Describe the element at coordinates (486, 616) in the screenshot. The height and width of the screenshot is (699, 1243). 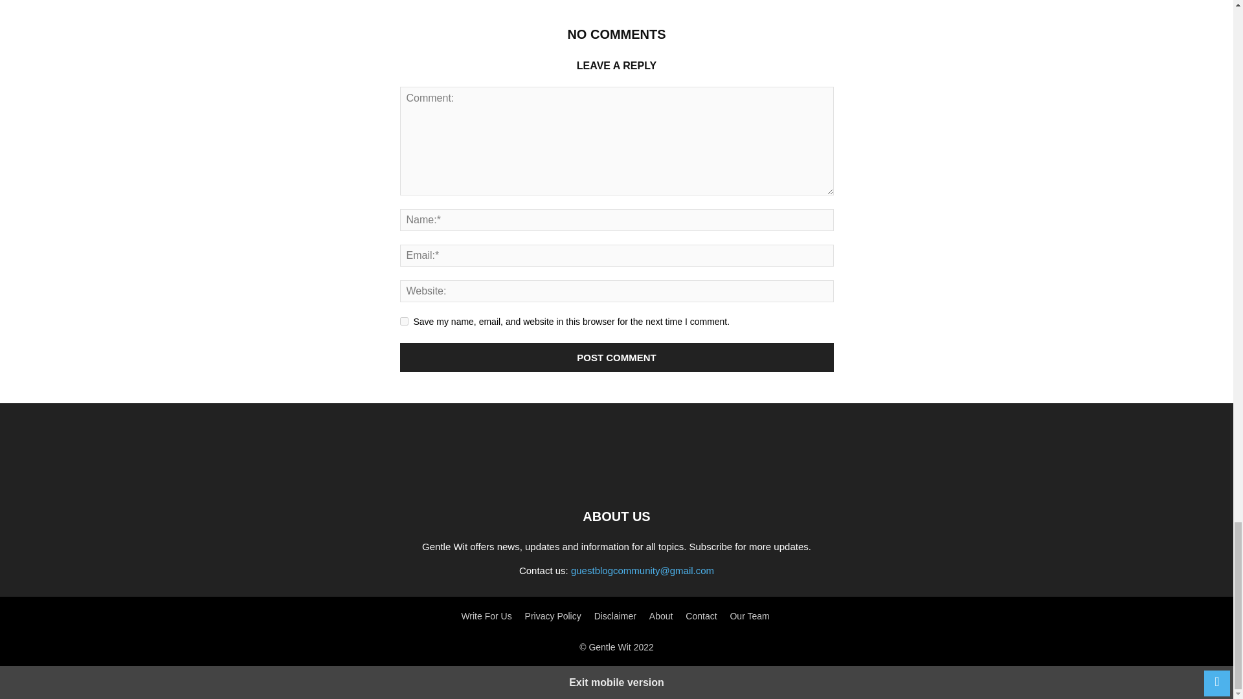
I see `Write For Us` at that location.